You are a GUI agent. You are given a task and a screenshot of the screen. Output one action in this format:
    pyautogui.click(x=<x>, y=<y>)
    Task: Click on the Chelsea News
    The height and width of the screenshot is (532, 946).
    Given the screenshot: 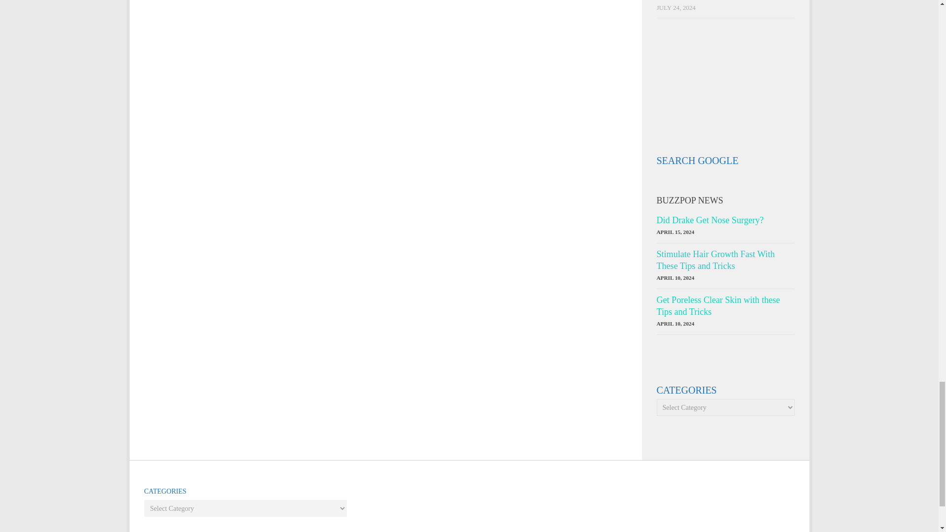 What is the action you would take?
    pyautogui.click(x=686, y=99)
    